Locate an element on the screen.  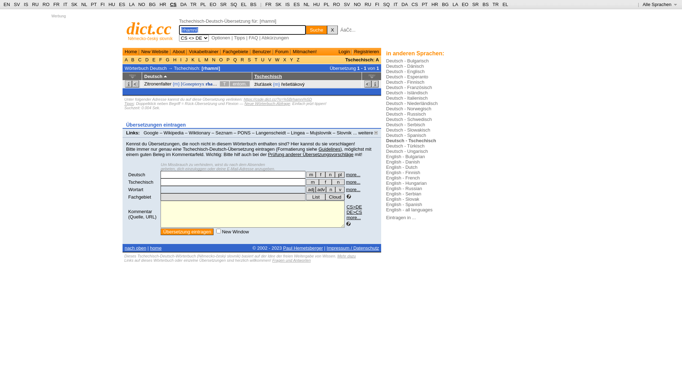
ES is located at coordinates (122, 4).